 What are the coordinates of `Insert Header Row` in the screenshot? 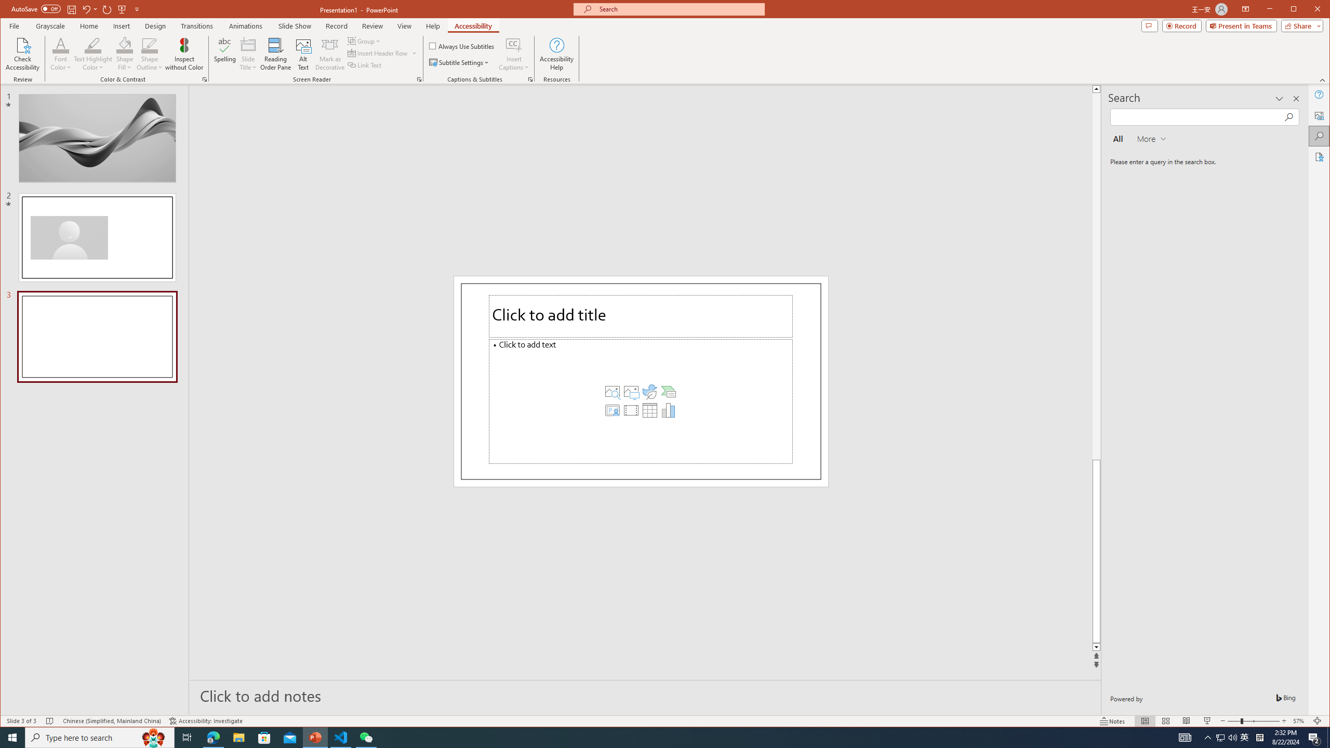 It's located at (1245, 738).